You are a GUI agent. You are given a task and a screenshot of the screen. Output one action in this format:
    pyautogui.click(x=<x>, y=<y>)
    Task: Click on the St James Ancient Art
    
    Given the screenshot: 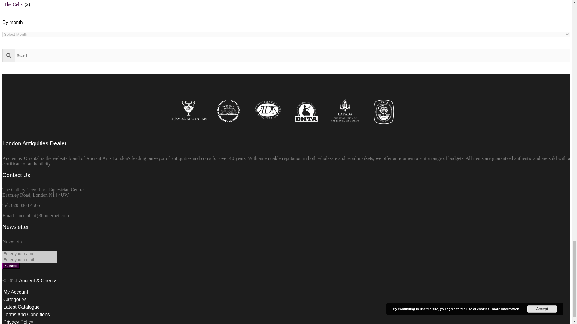 What is the action you would take?
    pyautogui.click(x=189, y=112)
    